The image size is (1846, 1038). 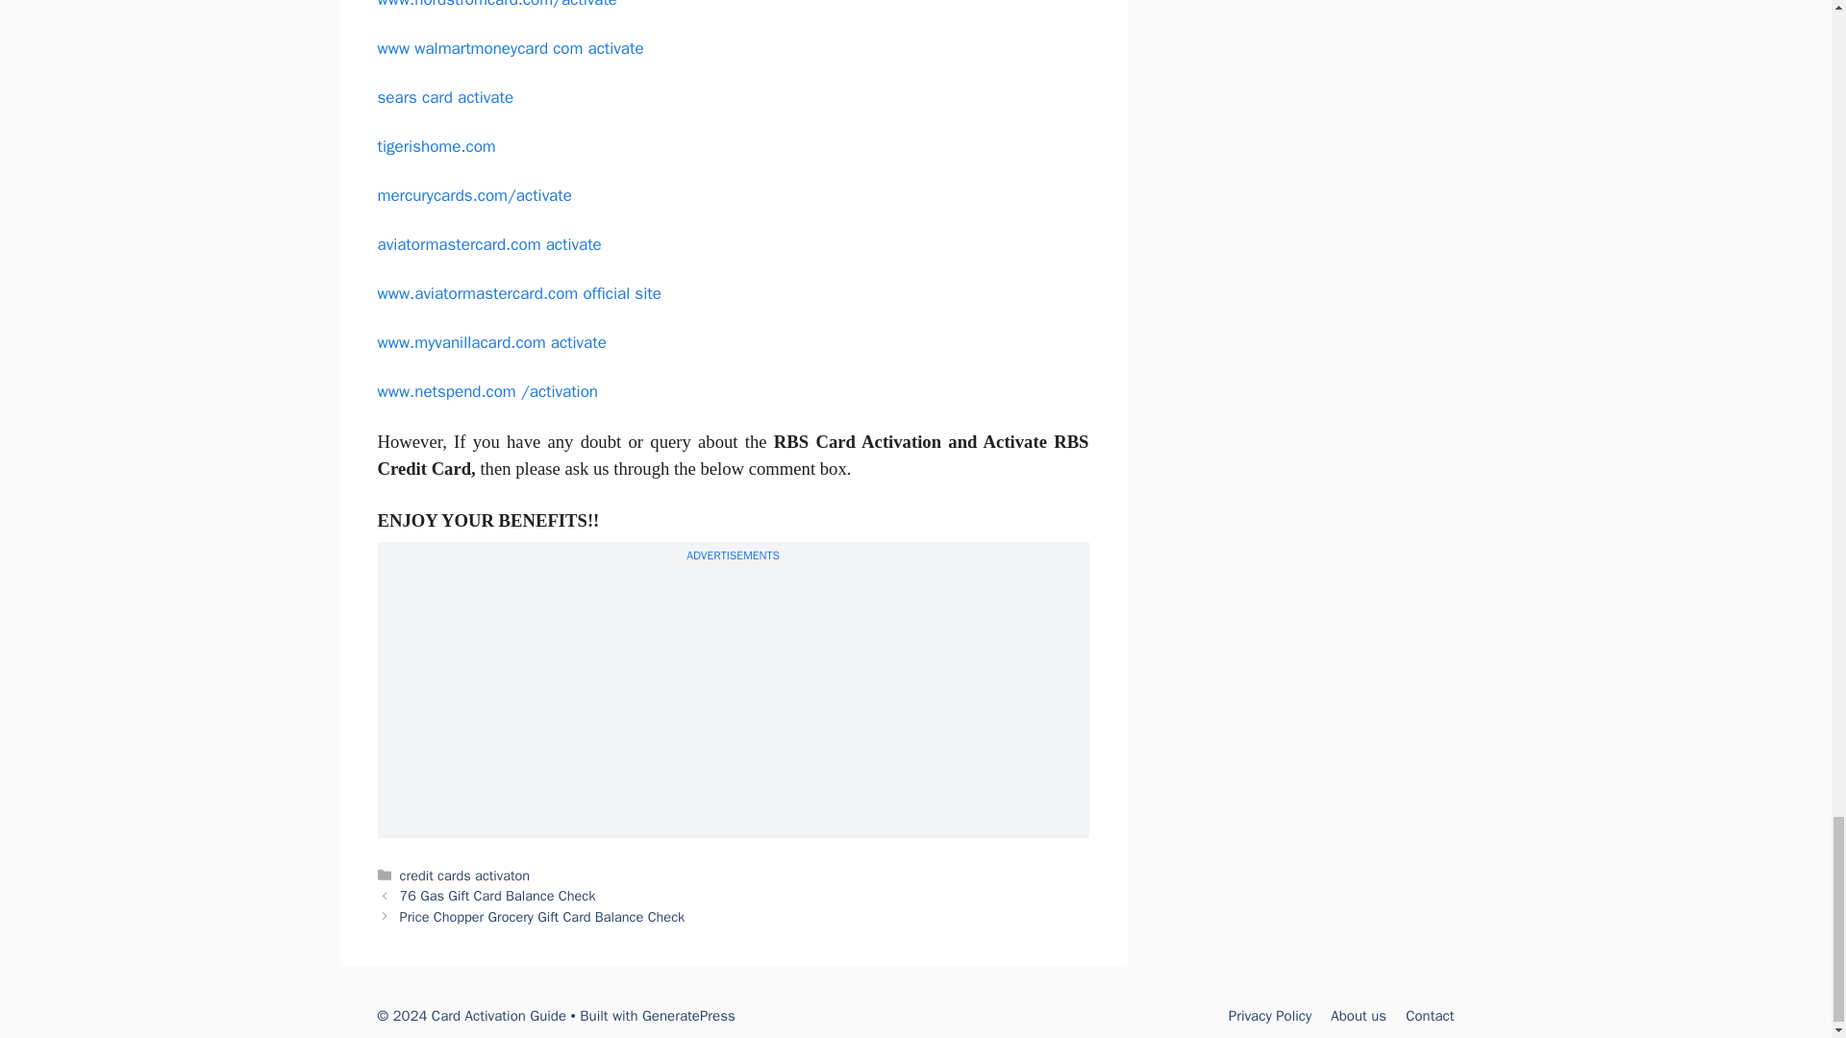 What do you see at coordinates (542, 917) in the screenshot?
I see `Price Chopper Grocery Gift Card Balance Check` at bounding box center [542, 917].